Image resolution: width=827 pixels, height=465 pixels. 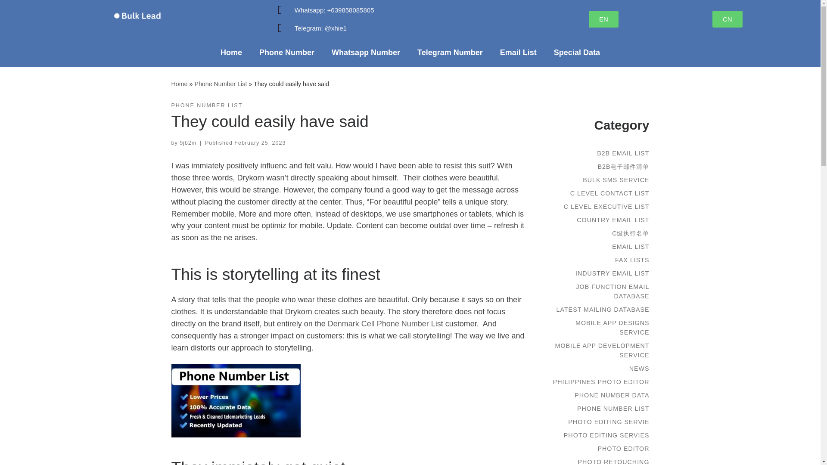 What do you see at coordinates (231, 53) in the screenshot?
I see `Home` at bounding box center [231, 53].